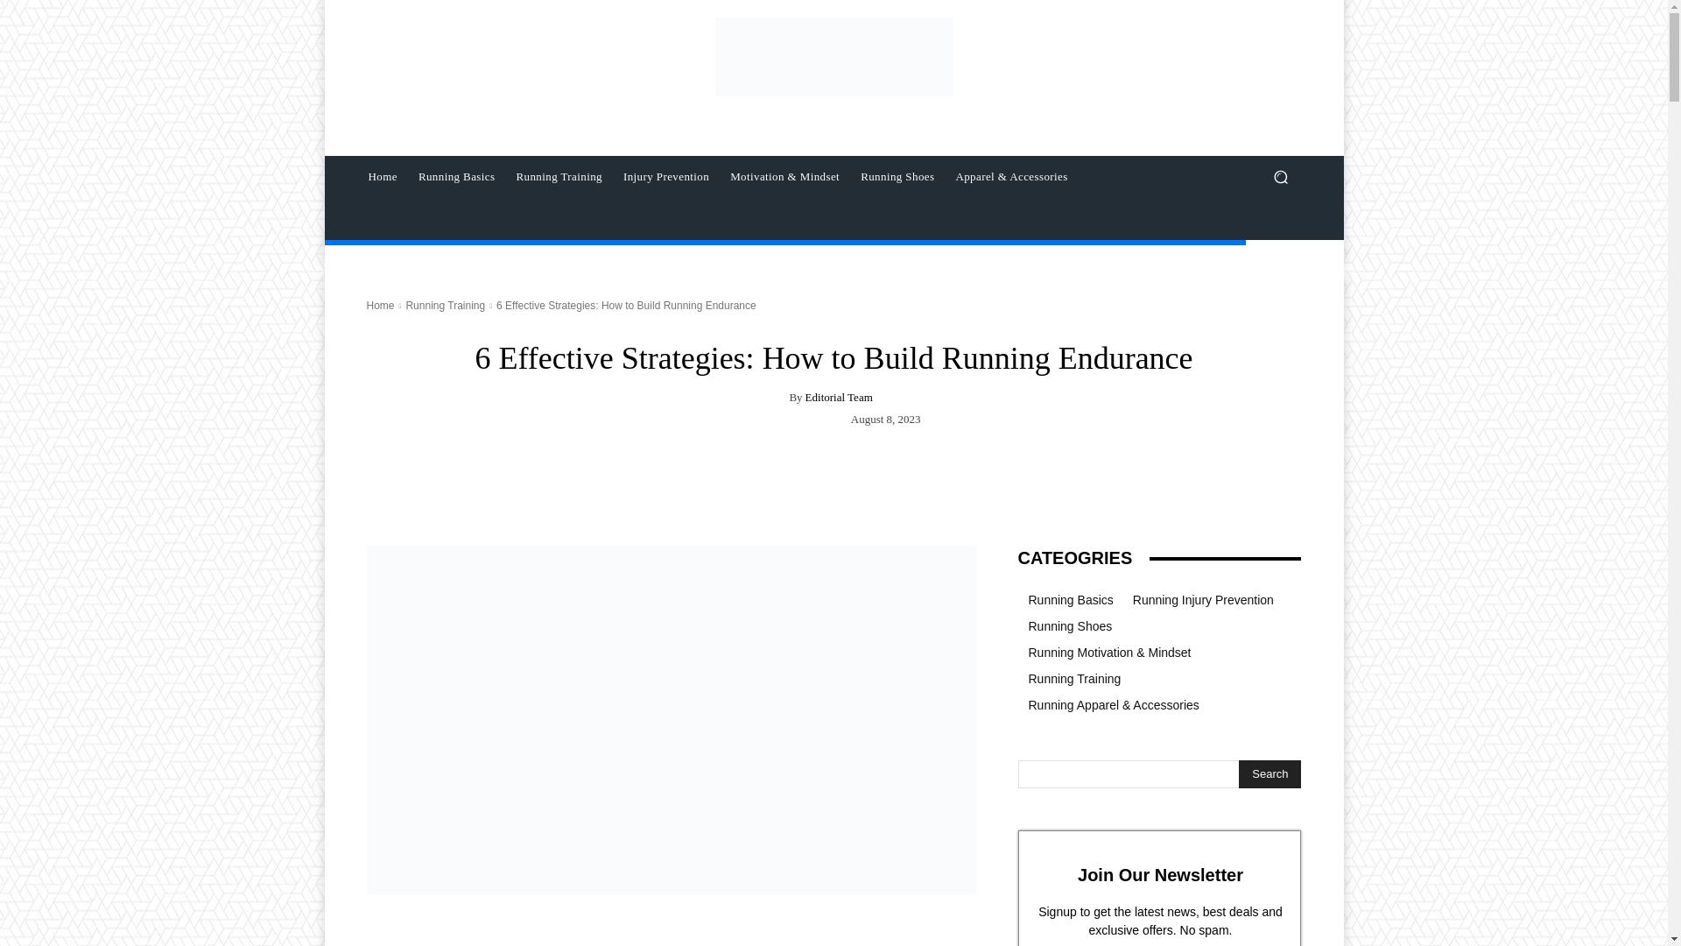 This screenshot has height=946, width=1681. I want to click on Running Shoes, so click(897, 177).